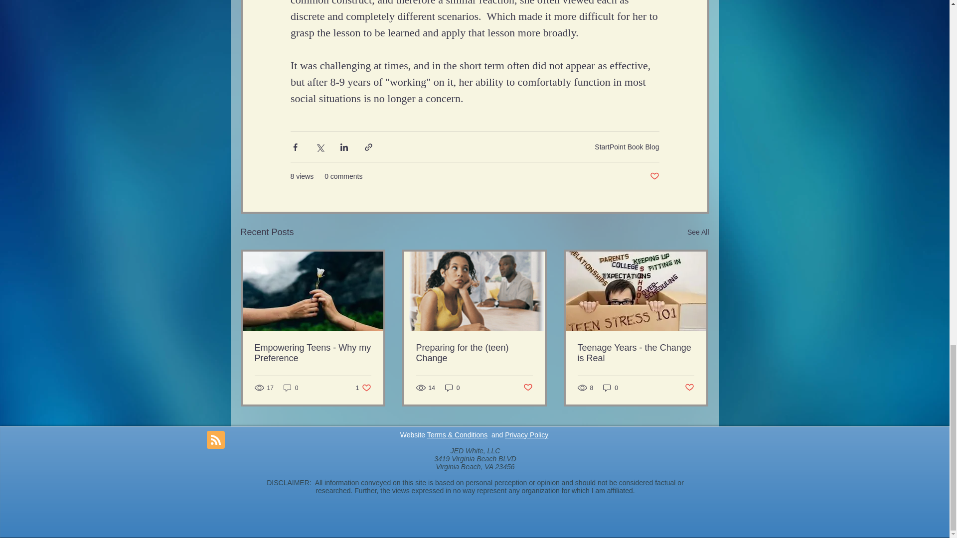 Image resolution: width=957 pixels, height=538 pixels. What do you see at coordinates (654, 176) in the screenshot?
I see `Post not marked as liked` at bounding box center [654, 176].